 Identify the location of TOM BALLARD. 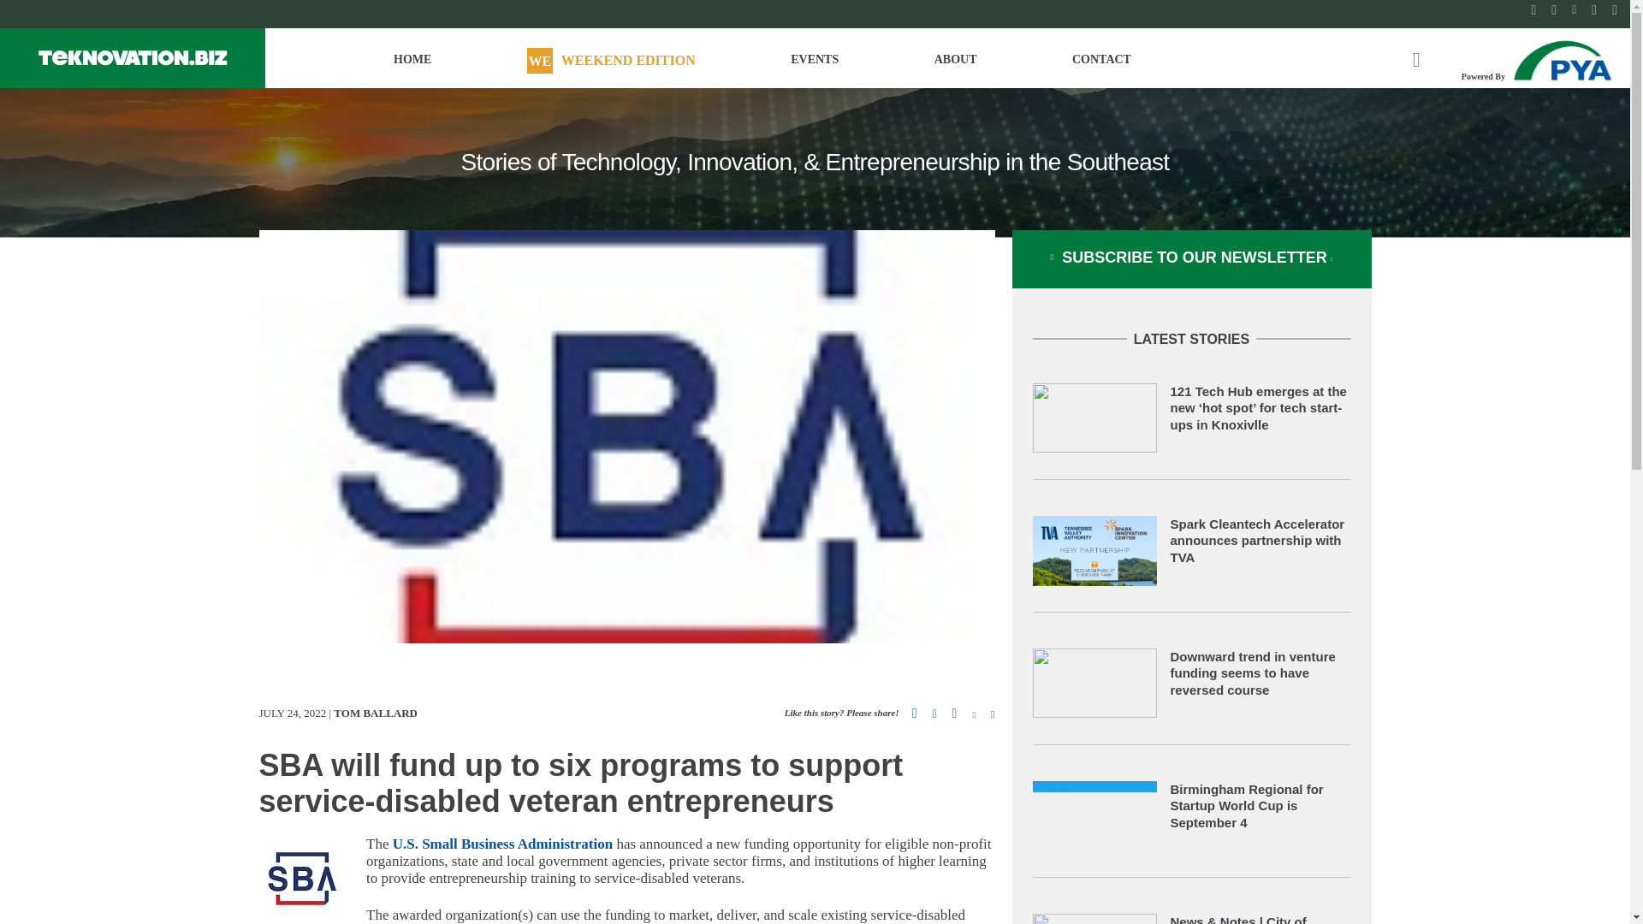
(375, 714).